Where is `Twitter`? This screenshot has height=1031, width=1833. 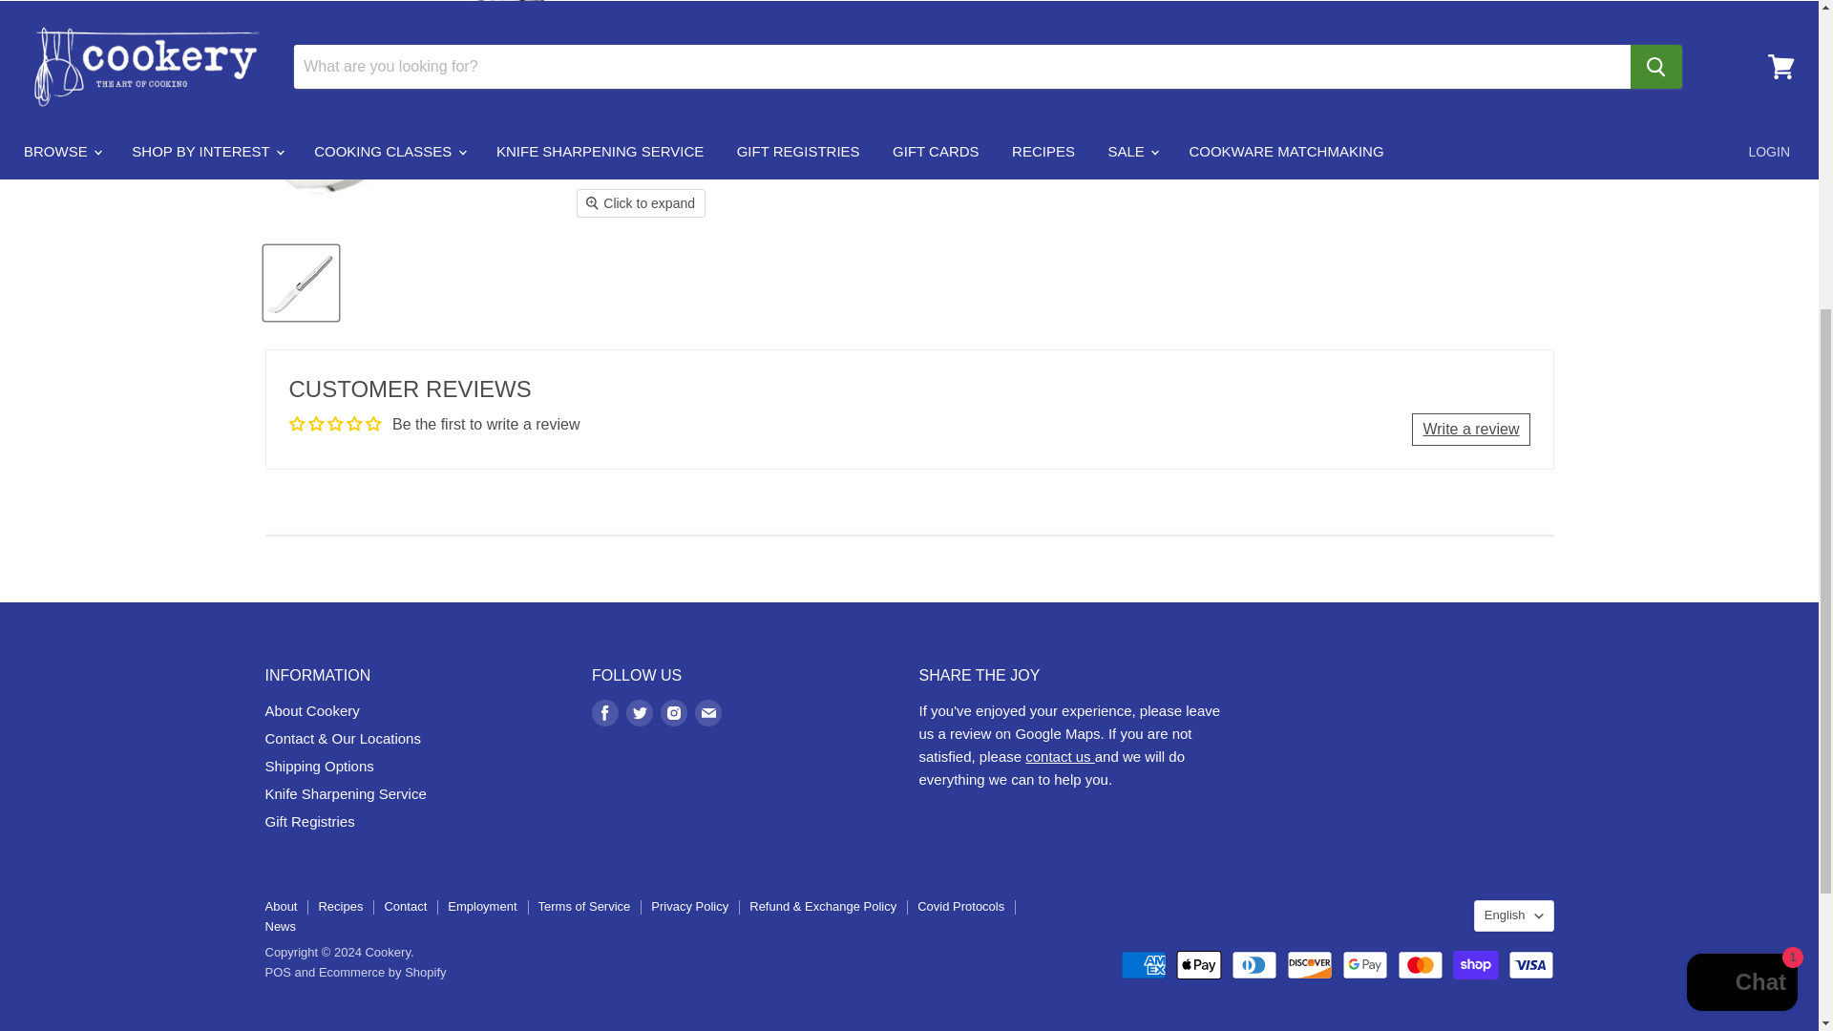
Twitter is located at coordinates (640, 713).